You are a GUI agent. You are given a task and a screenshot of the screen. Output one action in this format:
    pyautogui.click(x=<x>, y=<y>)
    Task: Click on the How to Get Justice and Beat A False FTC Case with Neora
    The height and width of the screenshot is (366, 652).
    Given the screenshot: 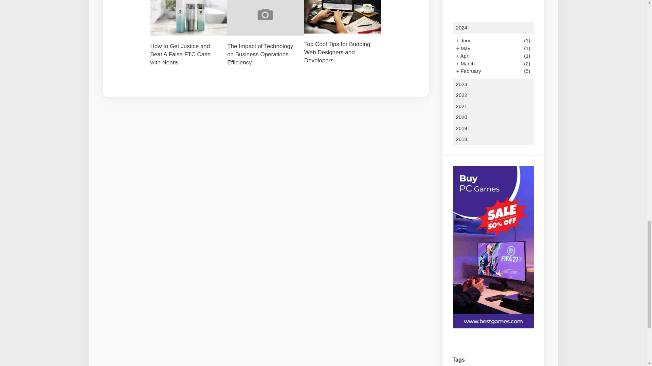 What is the action you would take?
    pyautogui.click(x=180, y=54)
    